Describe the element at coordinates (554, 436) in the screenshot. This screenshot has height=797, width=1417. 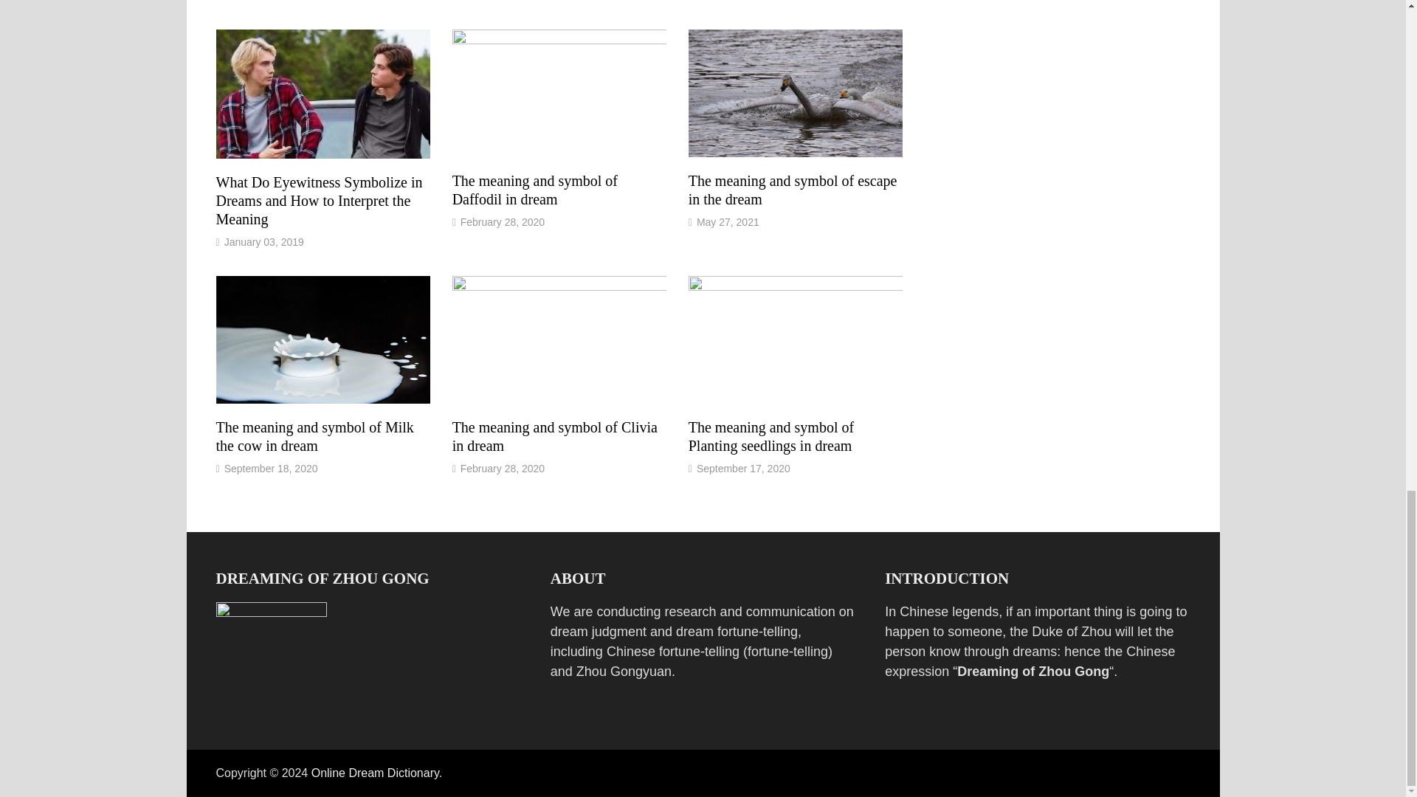
I see `The meaning and symbol of Clivia in dream` at that location.